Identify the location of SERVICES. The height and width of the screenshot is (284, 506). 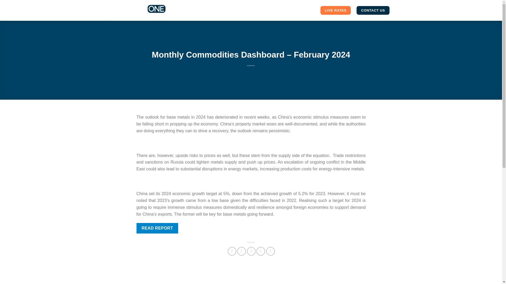
(252, 6).